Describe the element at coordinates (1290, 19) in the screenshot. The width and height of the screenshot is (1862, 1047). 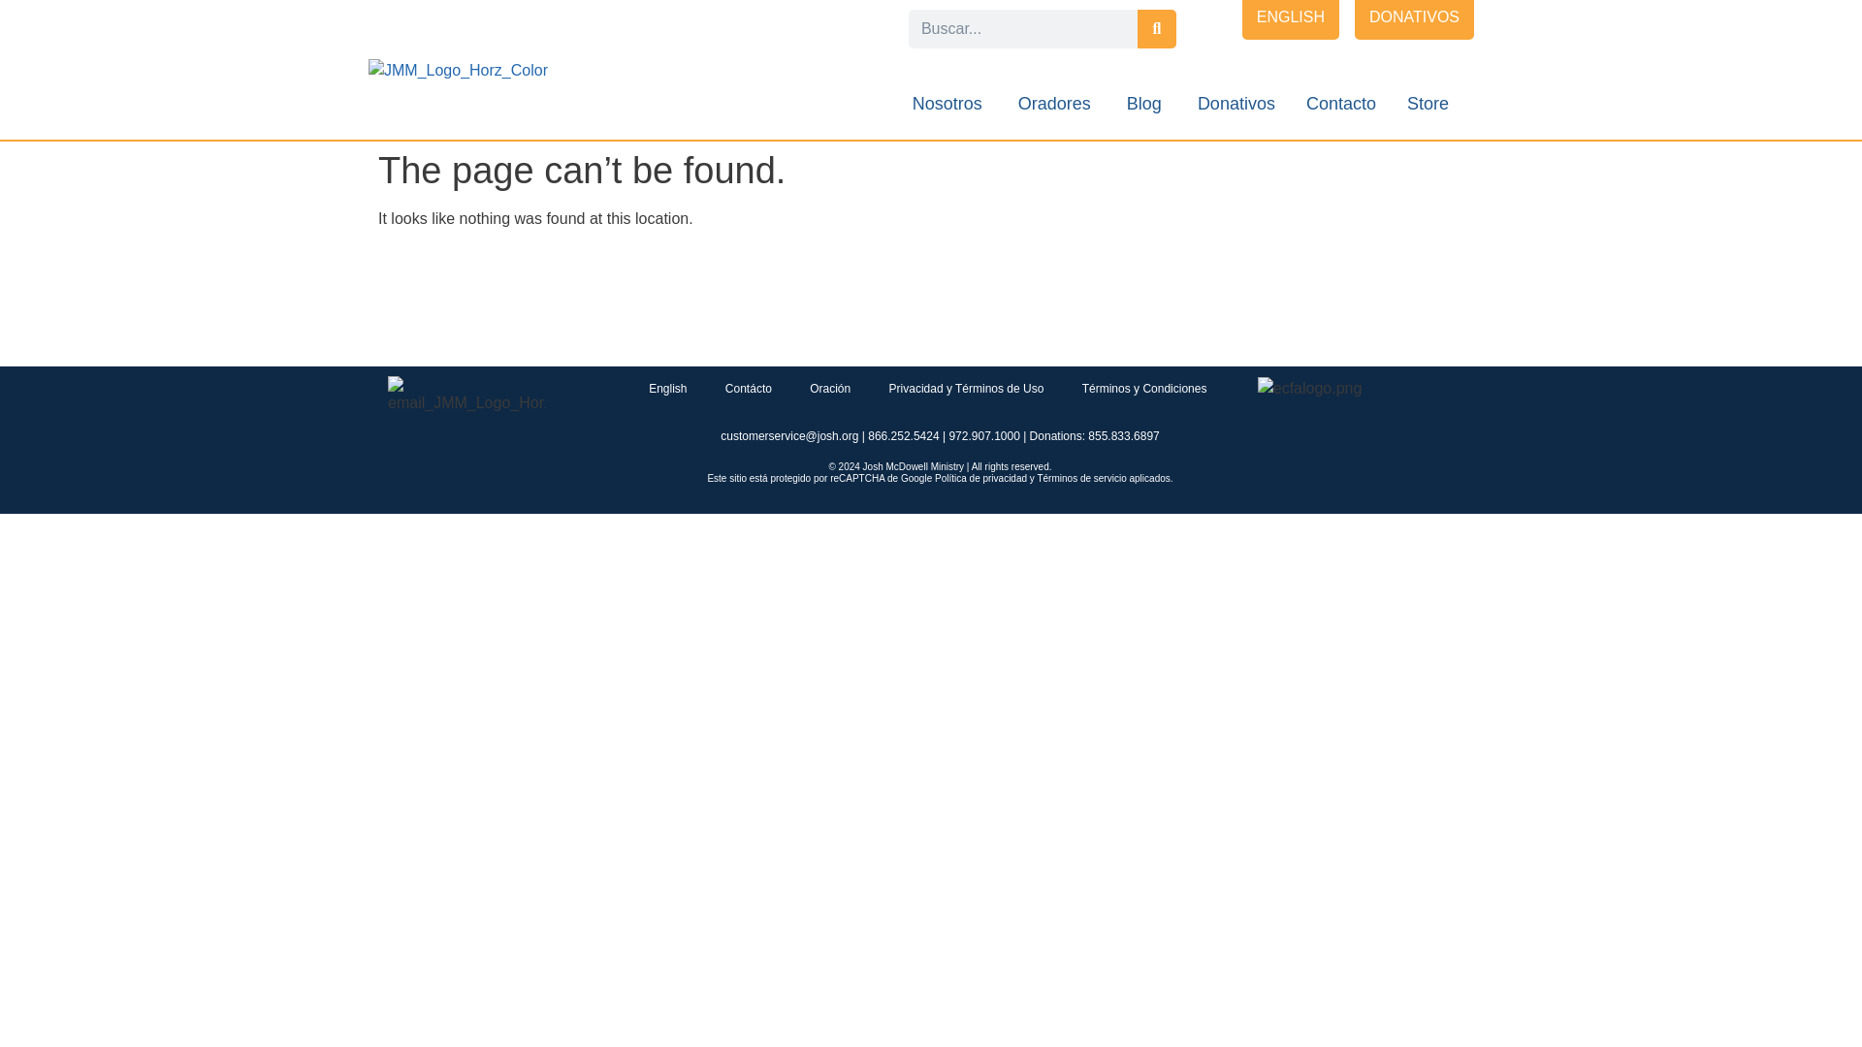
I see `ENGLISH` at that location.